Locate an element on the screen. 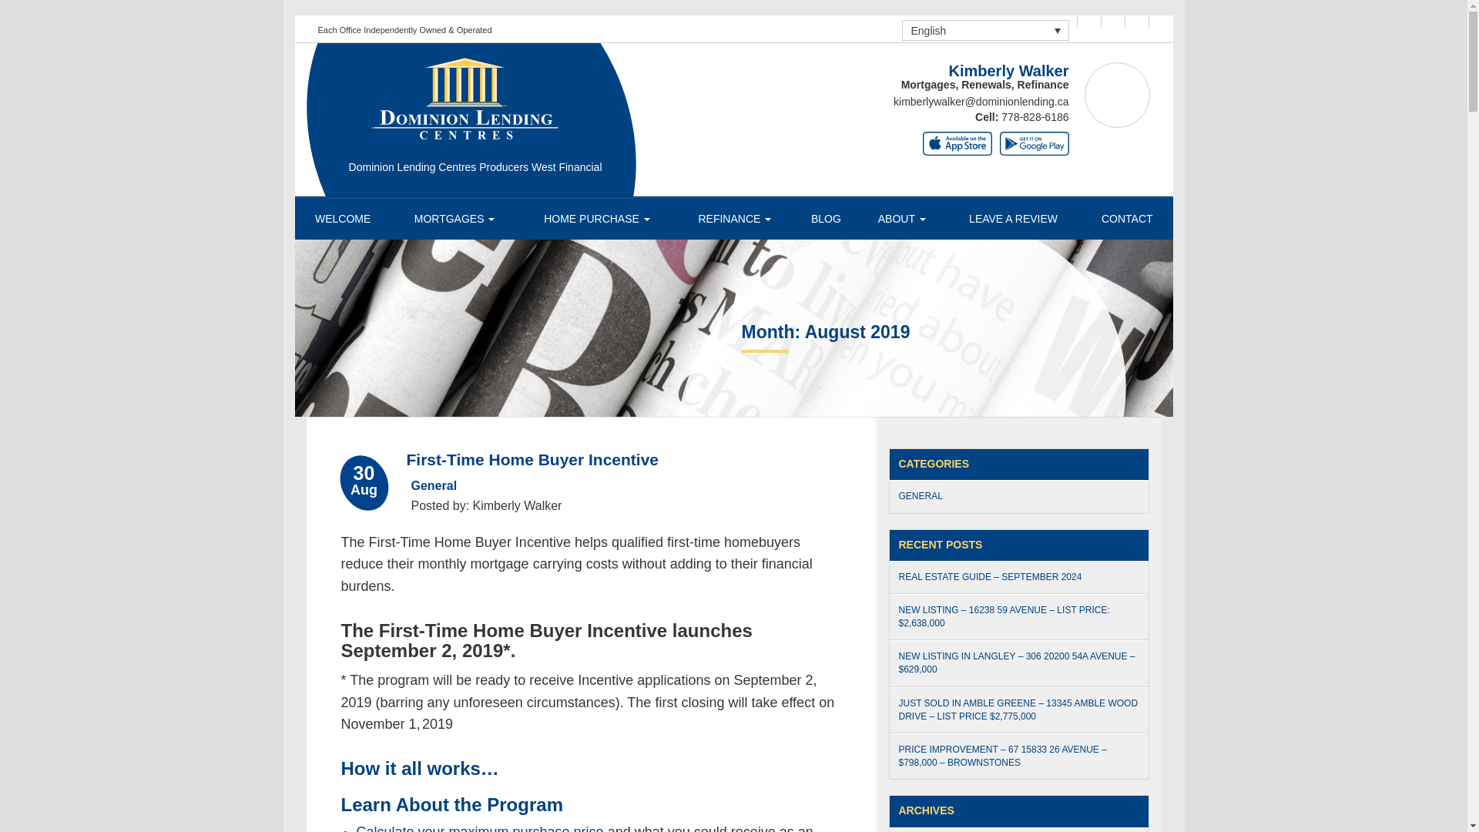 The width and height of the screenshot is (1479, 832). English is located at coordinates (986, 29).